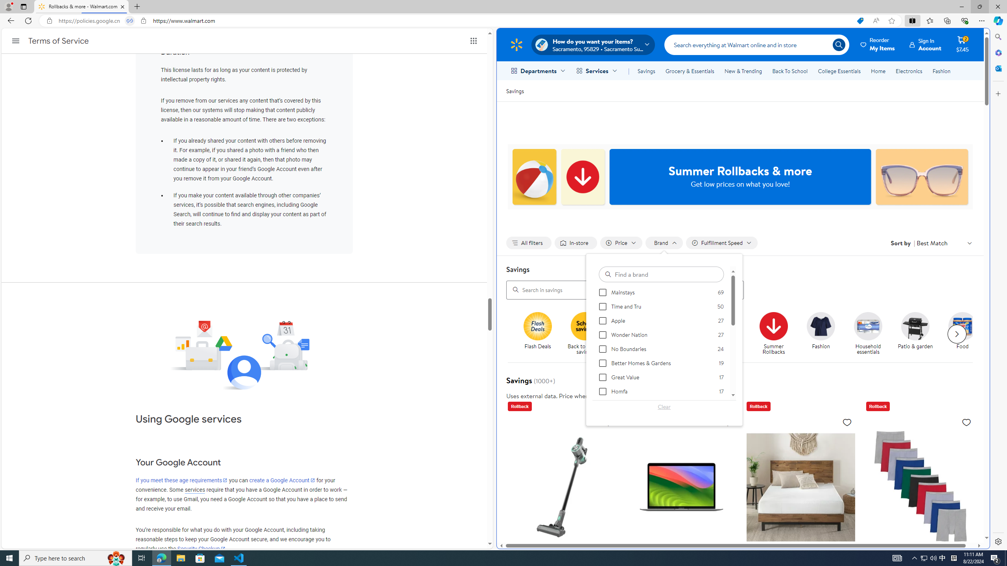 The image size is (1007, 566). What do you see at coordinates (635, 334) in the screenshot?
I see `Back to college savings` at bounding box center [635, 334].